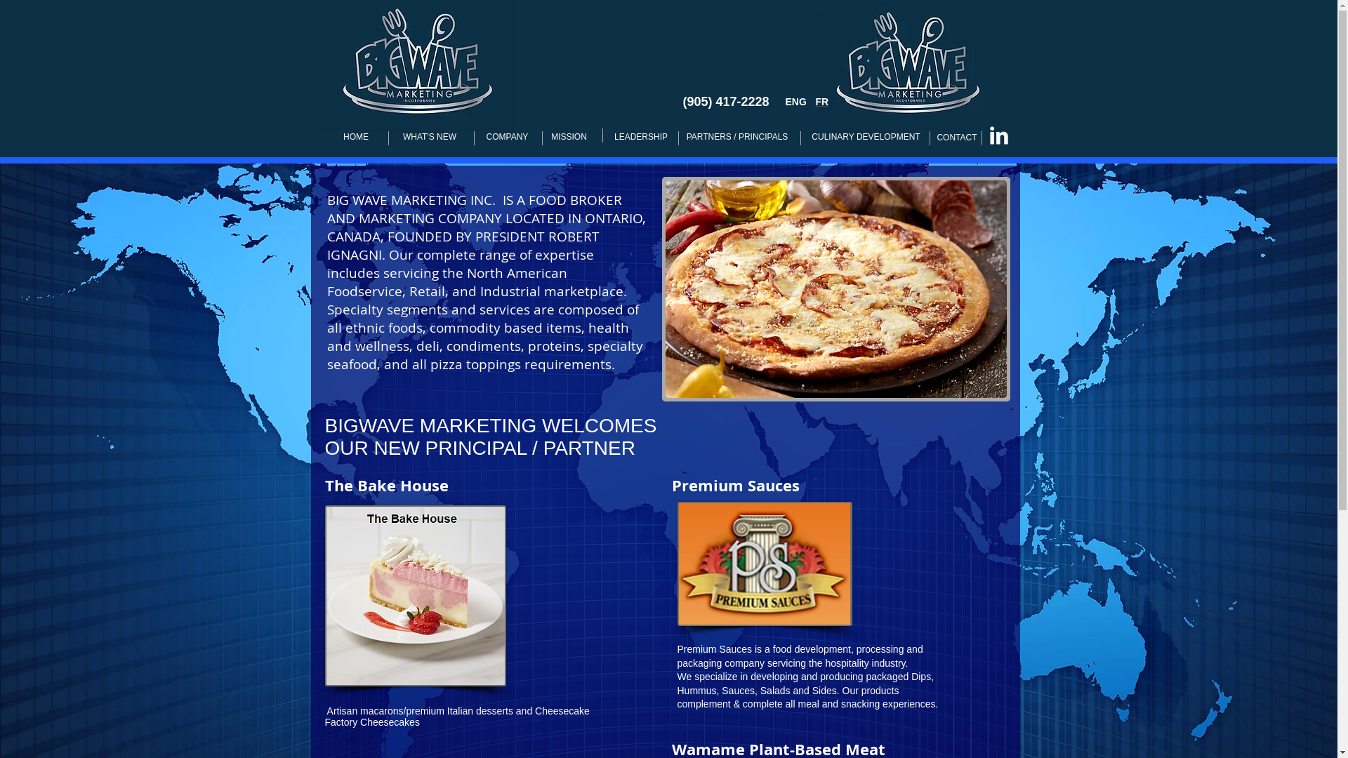 The image size is (1348, 758). I want to click on Big Wave Logo Silver on Blue-350.jpg, so click(908, 65).